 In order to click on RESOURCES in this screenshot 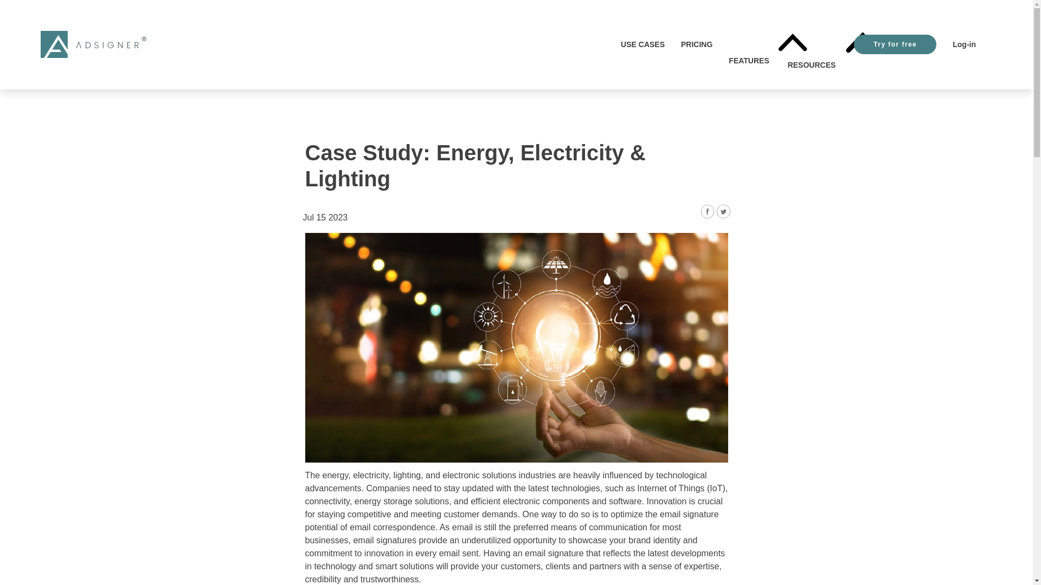, I will do `click(813, 44)`.